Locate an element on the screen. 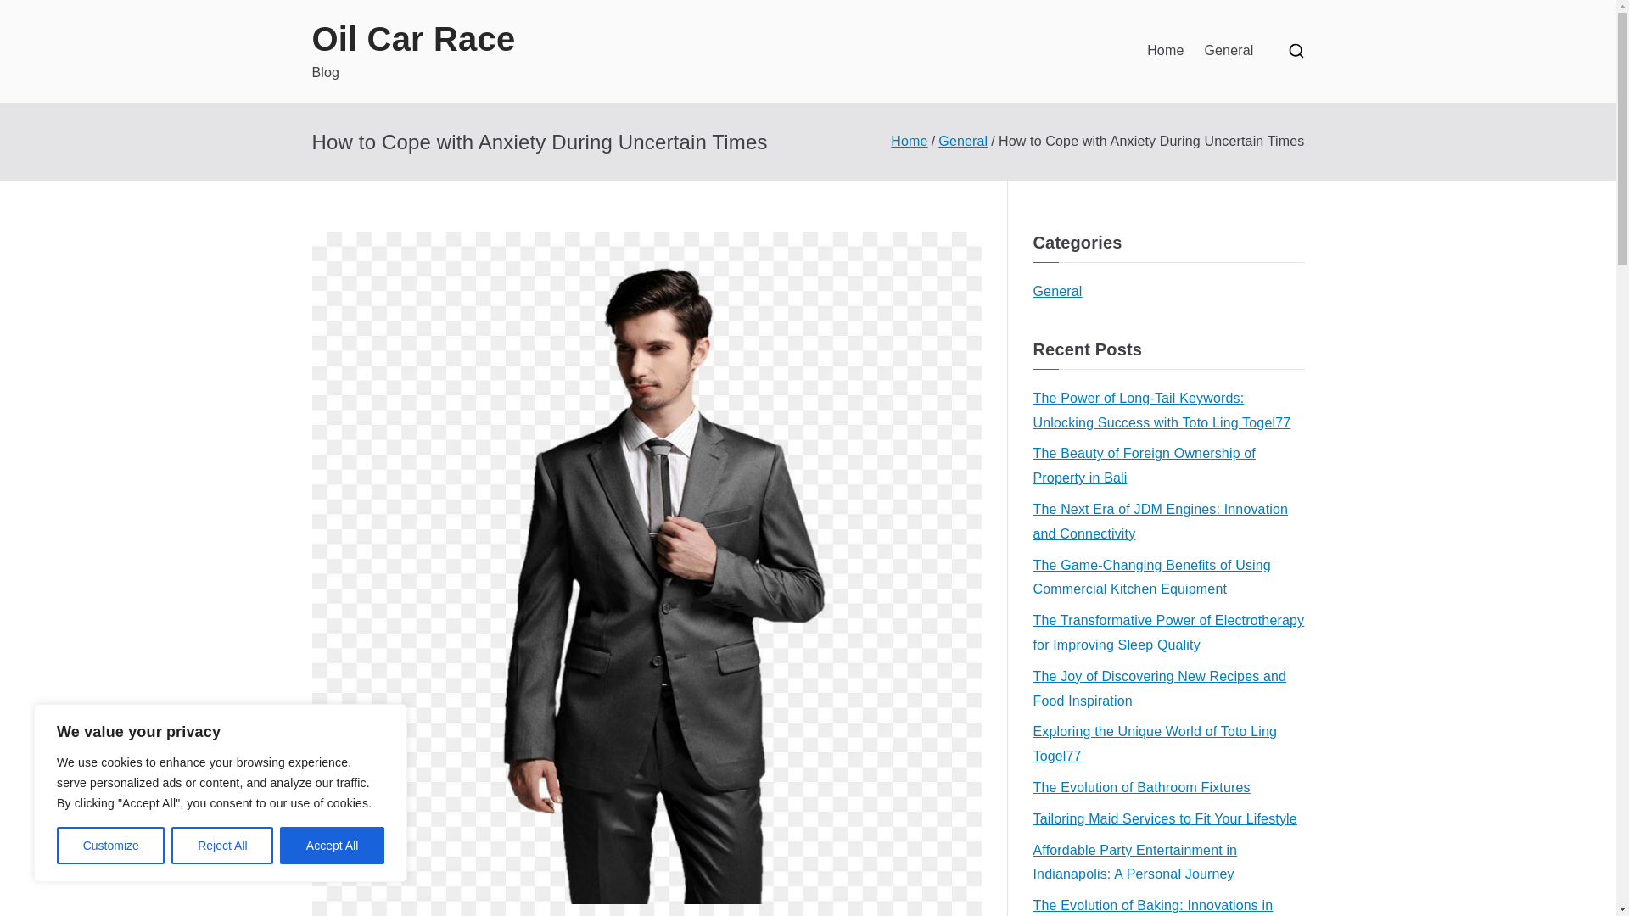 The image size is (1629, 916). General is located at coordinates (1228, 51).